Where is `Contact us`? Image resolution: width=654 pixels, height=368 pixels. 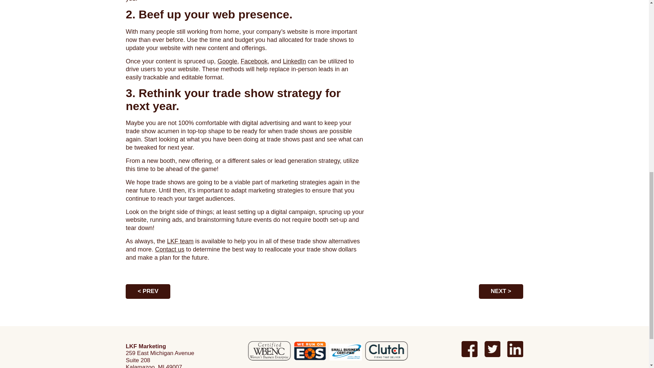 Contact us is located at coordinates (170, 249).